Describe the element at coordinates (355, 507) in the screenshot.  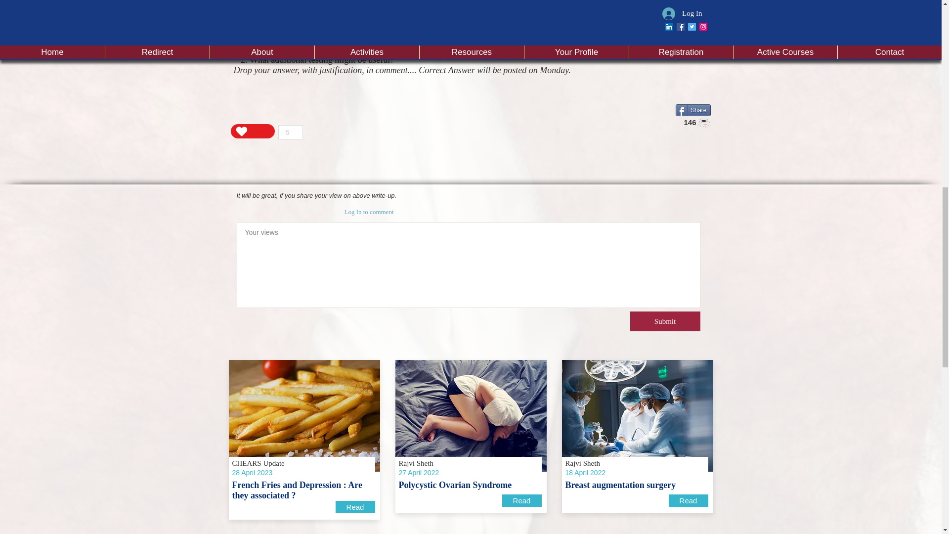
I see `Read` at that location.